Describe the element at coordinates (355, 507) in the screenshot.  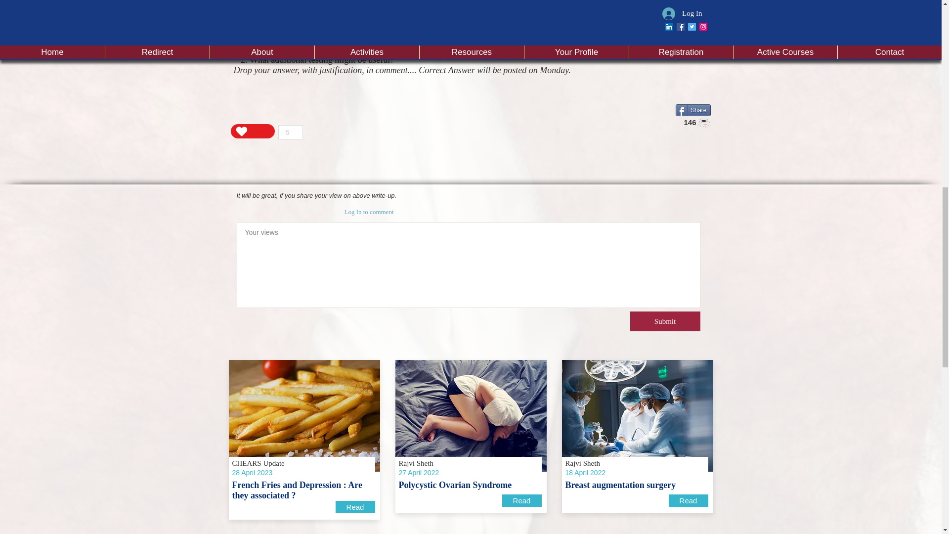
I see `Read` at that location.